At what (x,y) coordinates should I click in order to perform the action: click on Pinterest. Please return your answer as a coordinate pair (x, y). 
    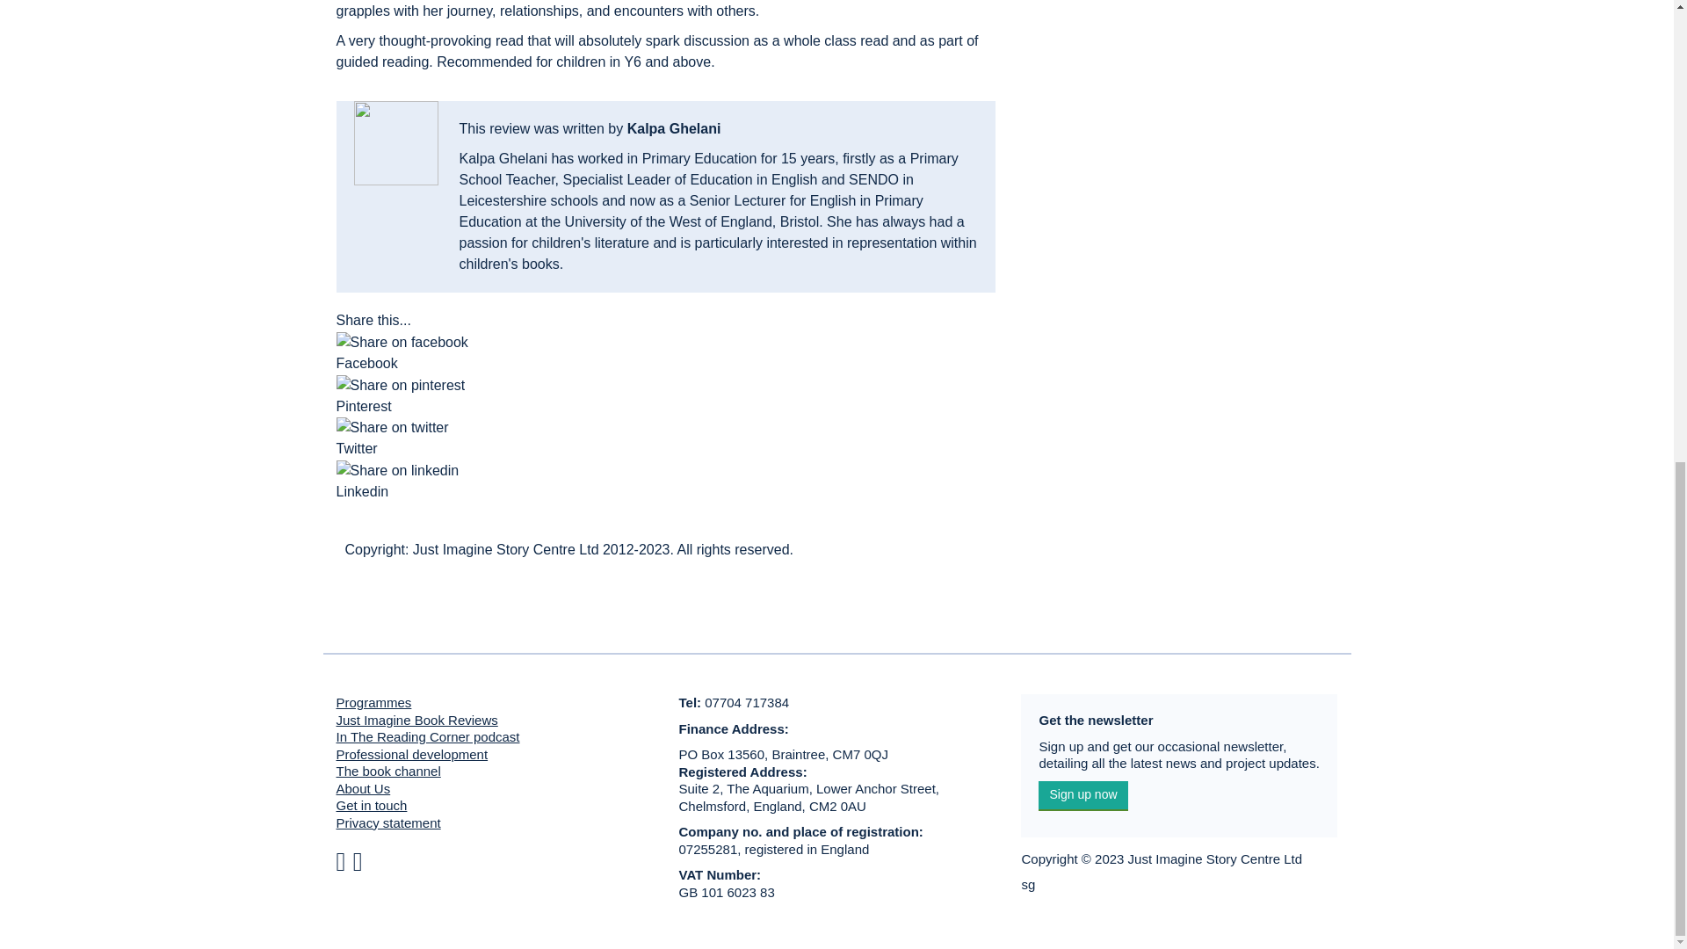
    Looking at the image, I should click on (665, 405).